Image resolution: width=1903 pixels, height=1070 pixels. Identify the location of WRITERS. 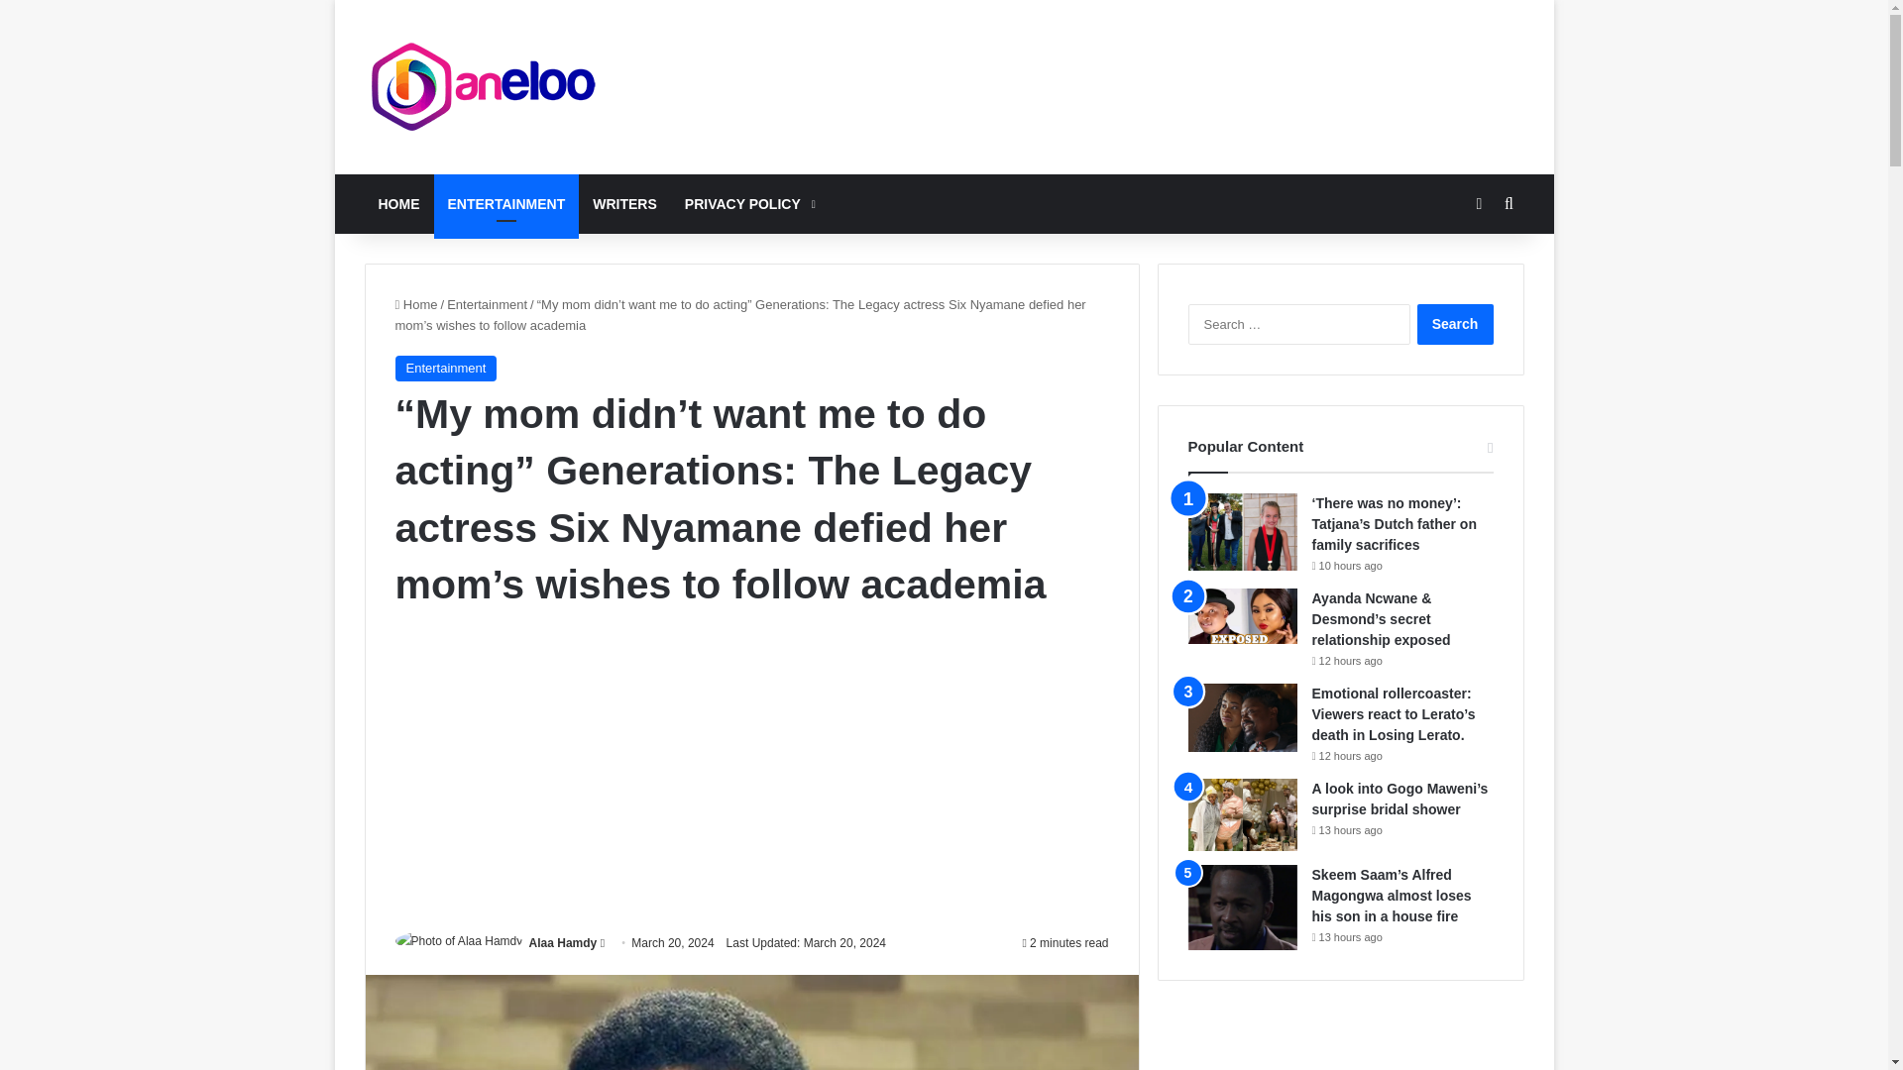
(624, 204).